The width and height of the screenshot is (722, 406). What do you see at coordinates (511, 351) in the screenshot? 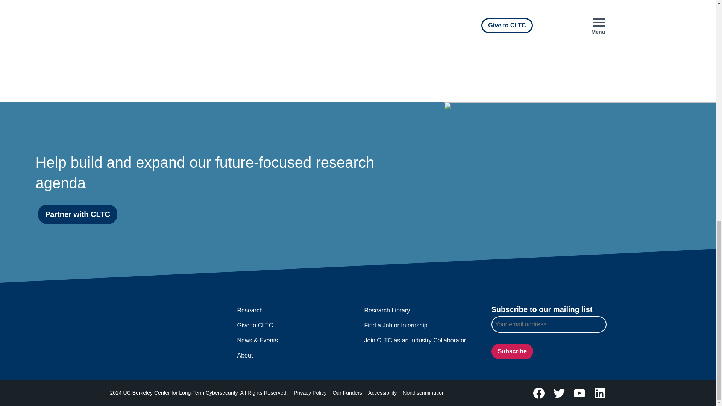
I see `Subscribe` at bounding box center [511, 351].